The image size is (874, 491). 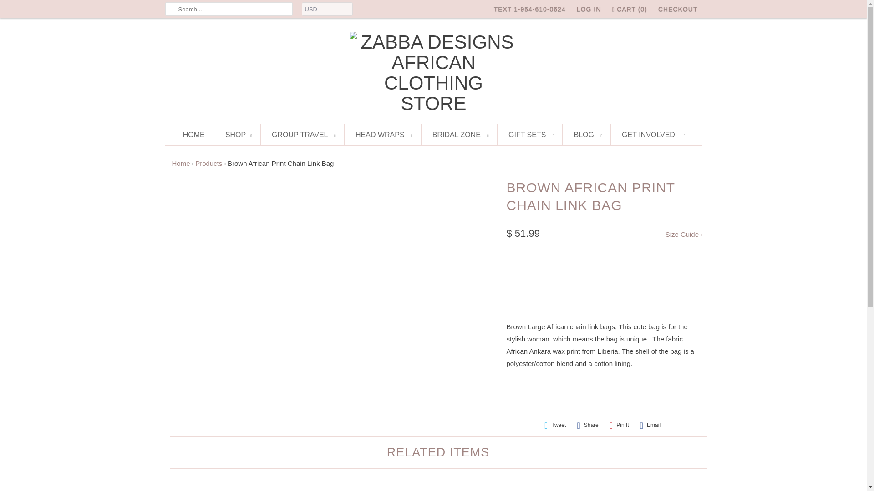 I want to click on TEXT 1-954-610-0624, so click(x=529, y=9).